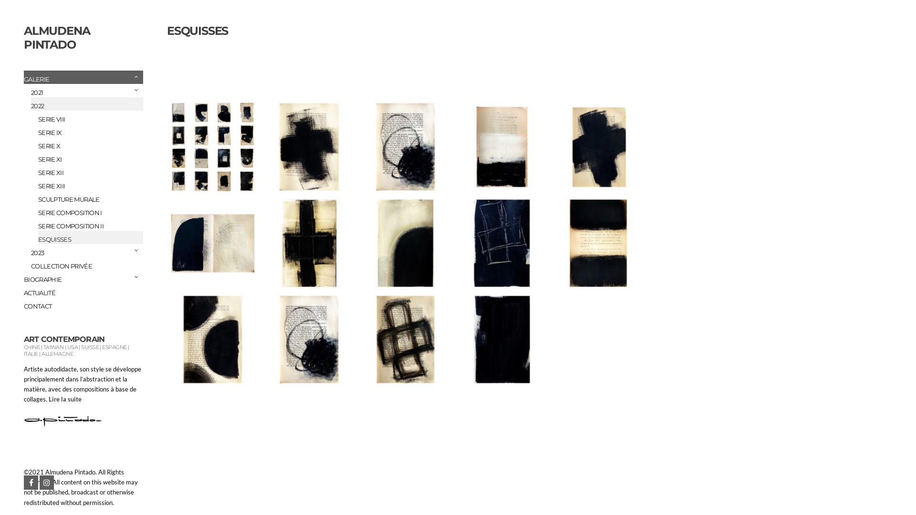 The image size is (916, 515). What do you see at coordinates (87, 104) in the screenshot?
I see `2022` at bounding box center [87, 104].